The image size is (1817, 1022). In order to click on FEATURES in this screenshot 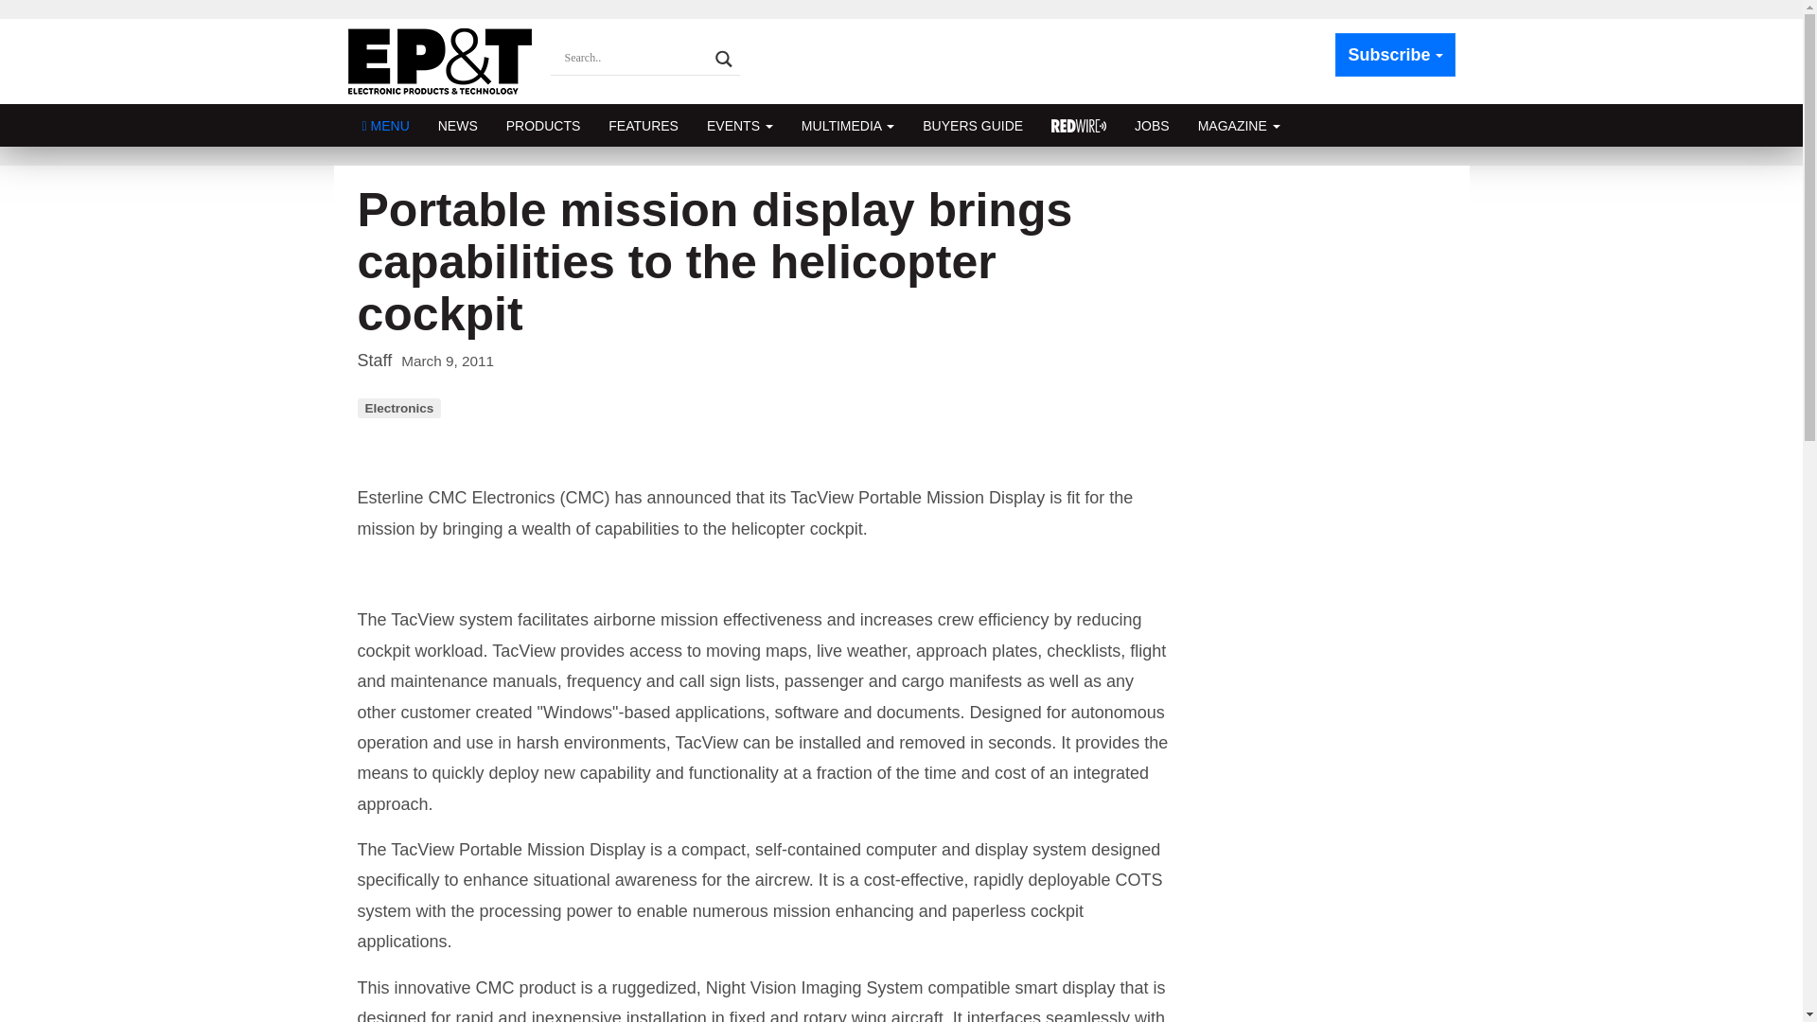, I will do `click(643, 125)`.